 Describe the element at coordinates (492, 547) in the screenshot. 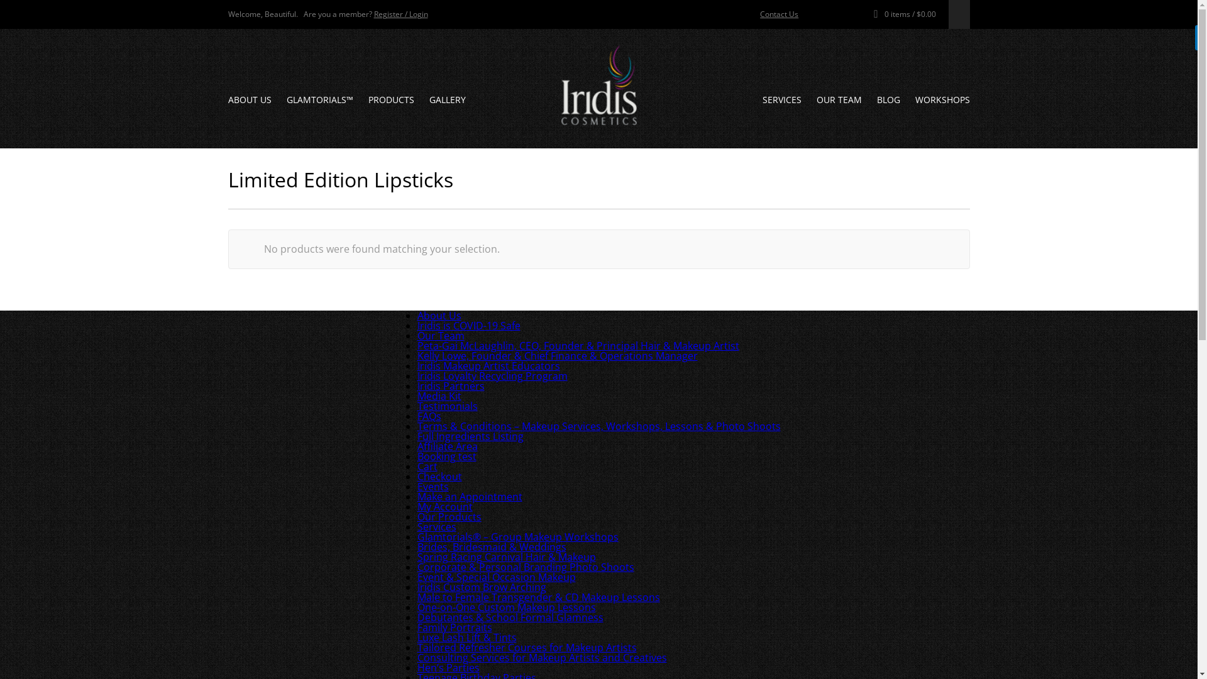

I see `Brides, Bridesmaid & Weddings` at that location.